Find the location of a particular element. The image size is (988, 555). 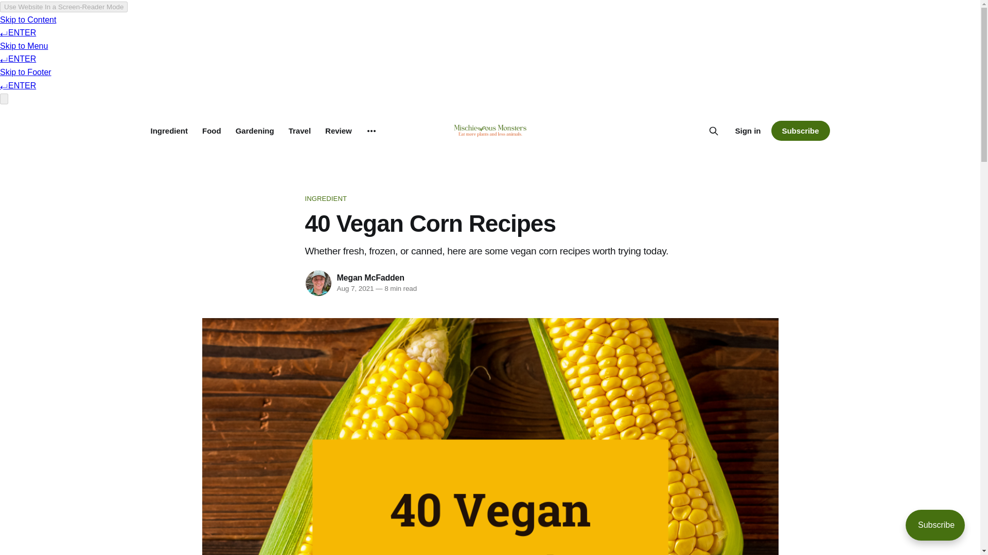

Travel is located at coordinates (299, 131).